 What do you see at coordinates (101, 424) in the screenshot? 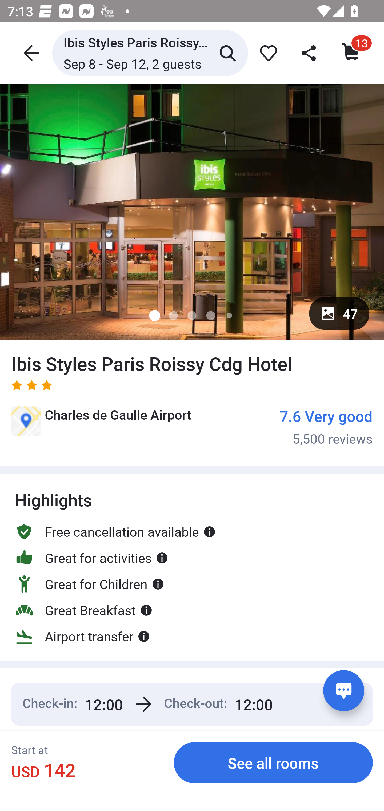
I see `Charles de Gaulle Airport` at bounding box center [101, 424].